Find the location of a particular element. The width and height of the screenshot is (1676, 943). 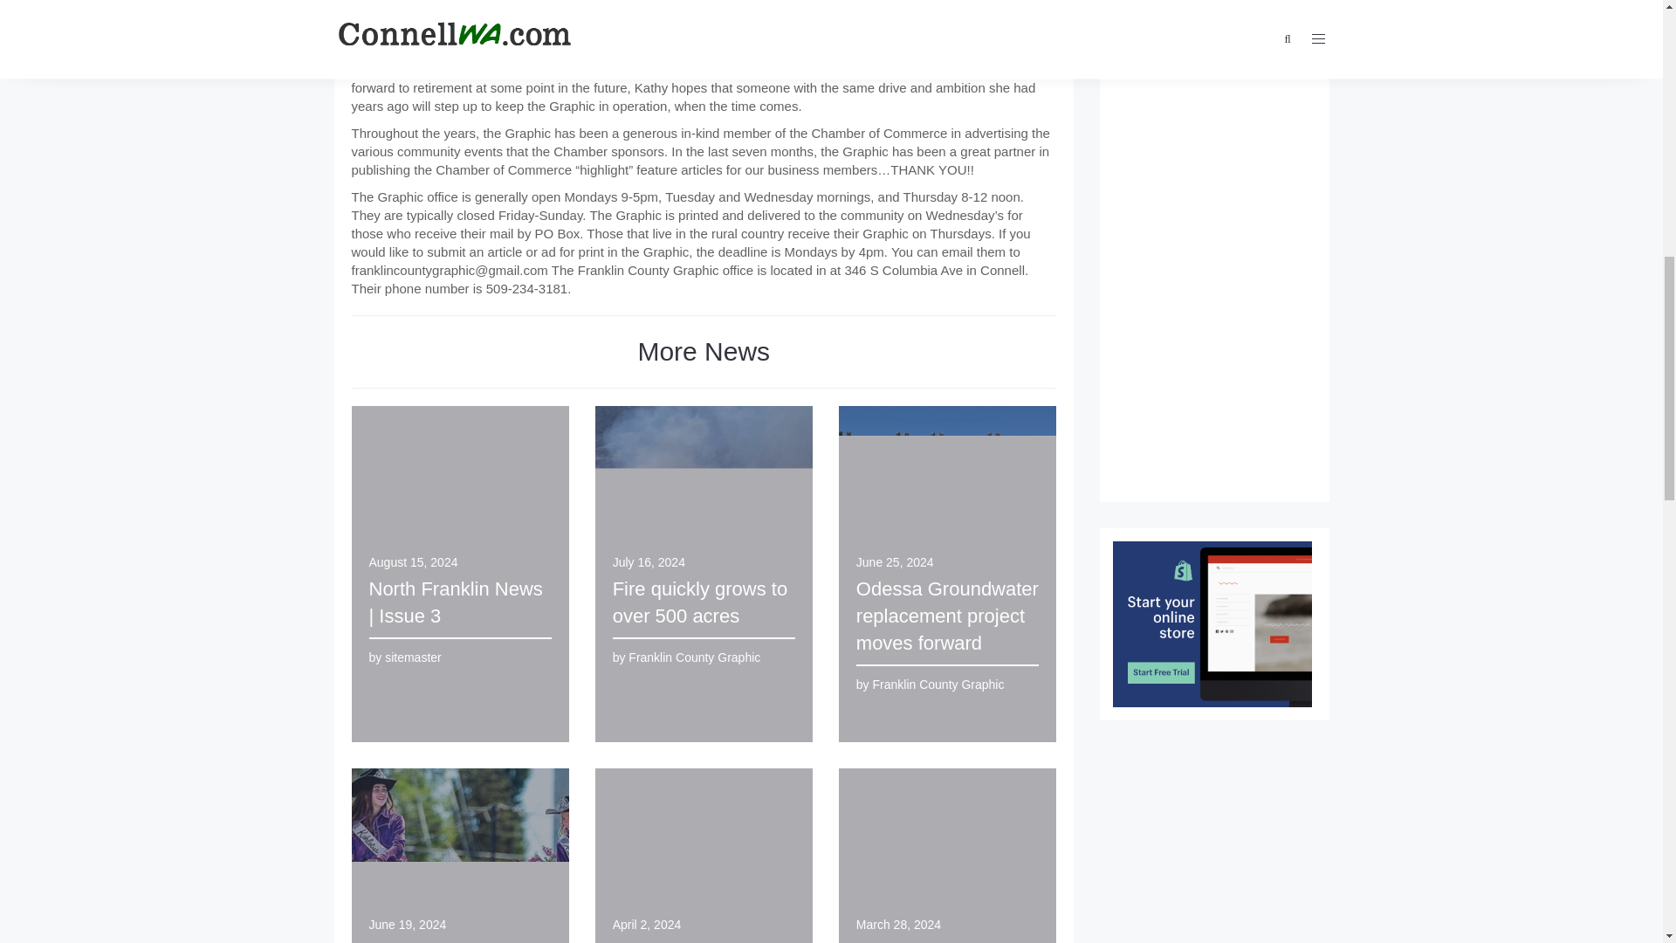

June 25, 2024 is located at coordinates (895, 562).